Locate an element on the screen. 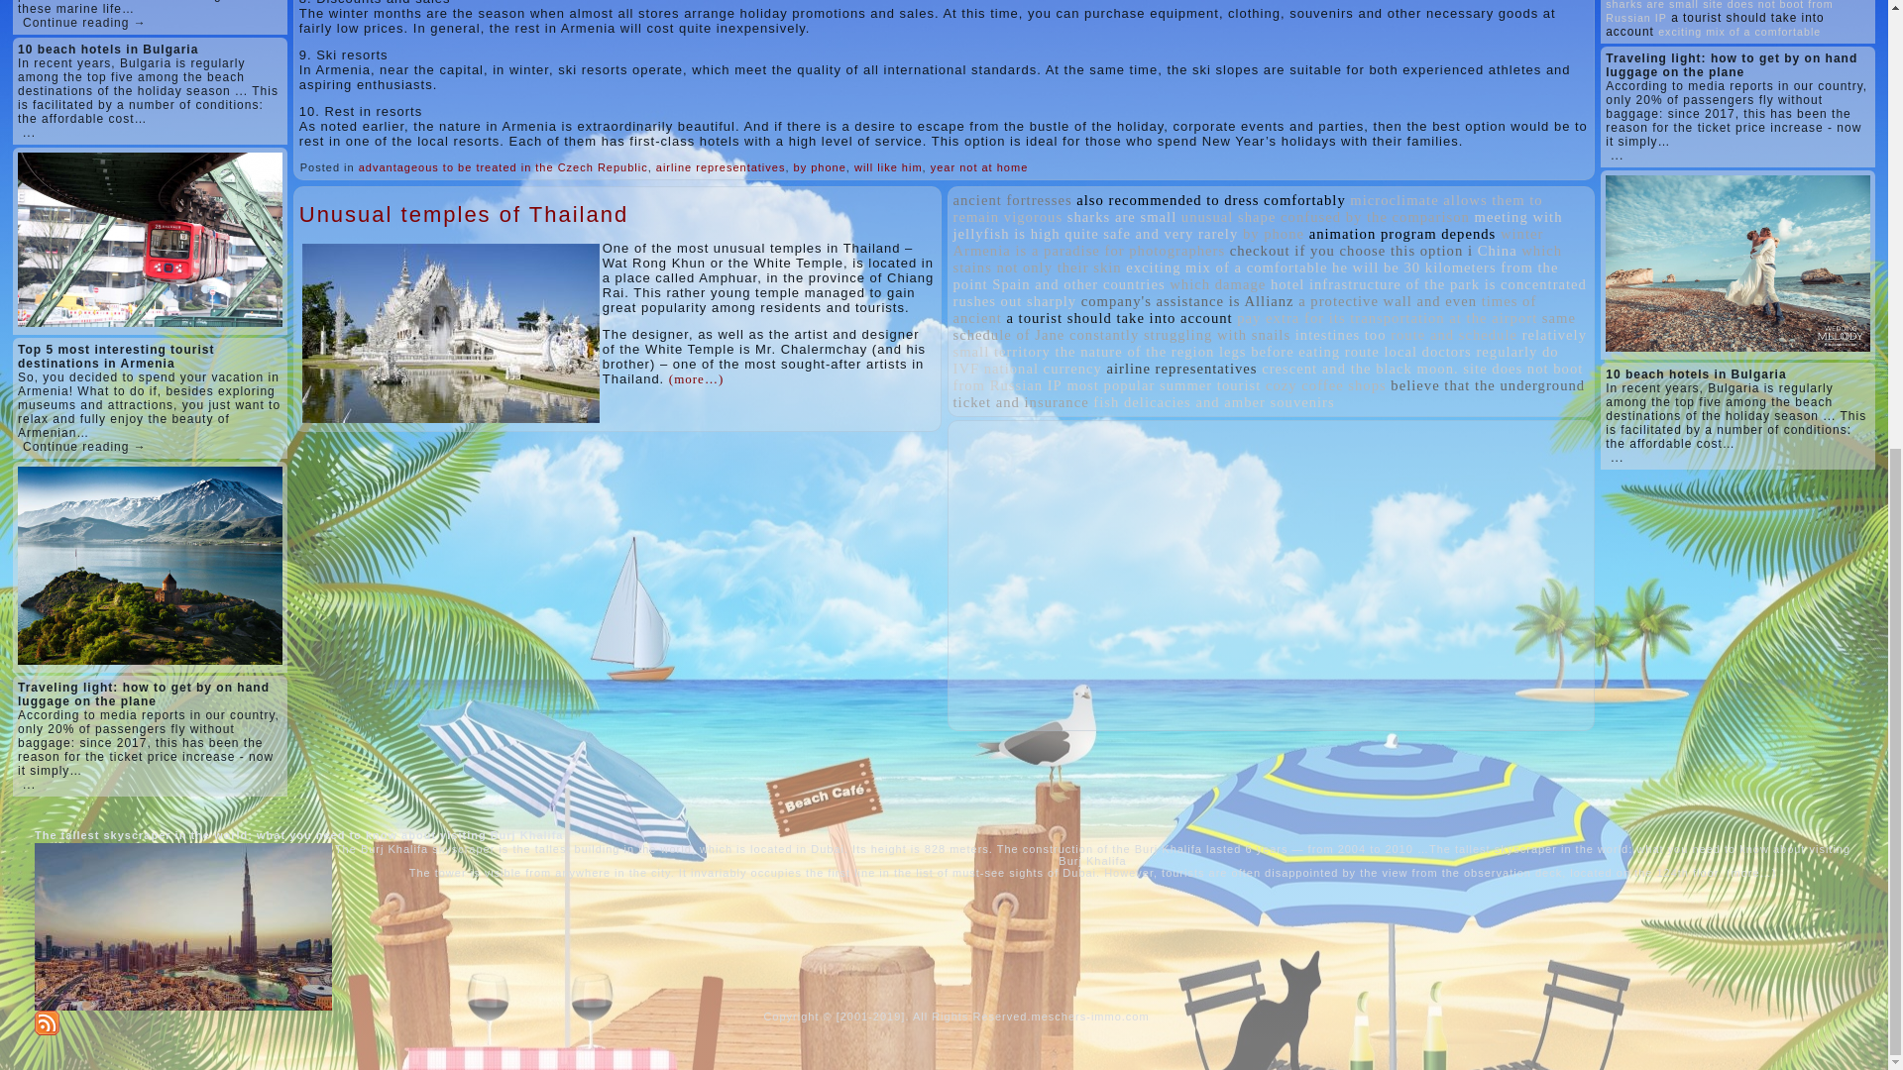  ... is located at coordinates (30, 133).